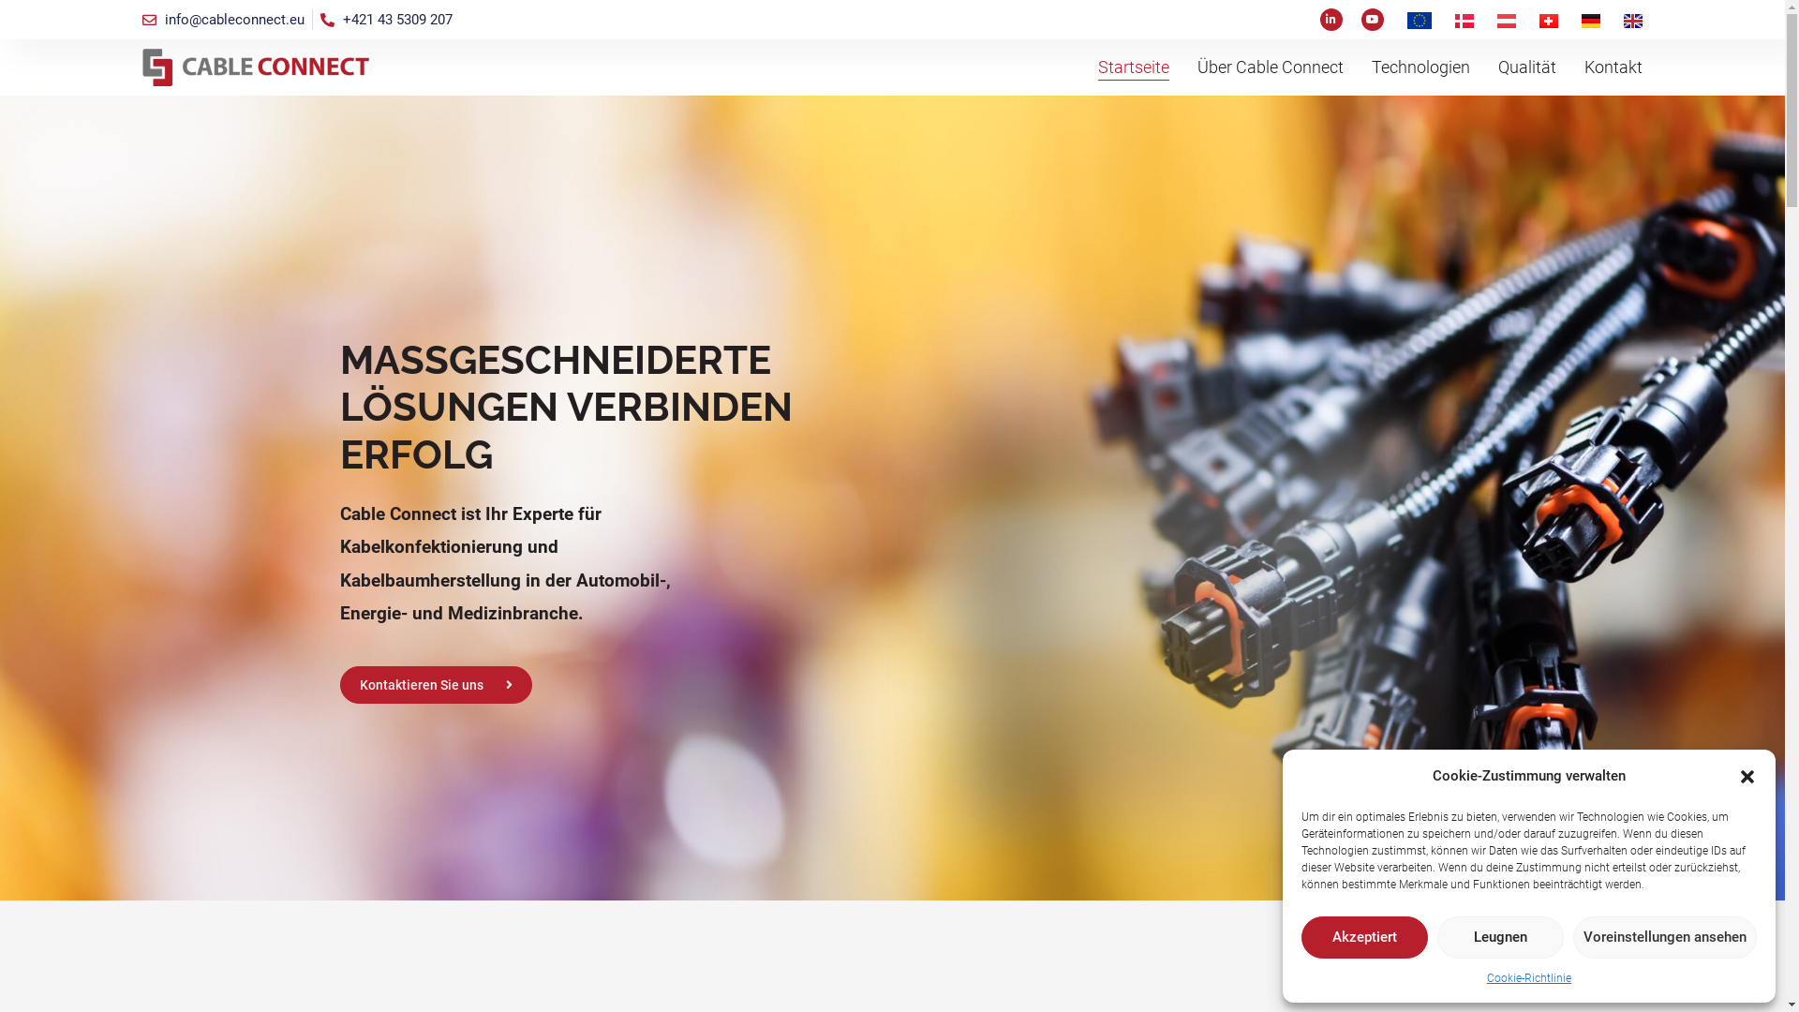 This screenshot has height=1012, width=1799. What do you see at coordinates (386, 21) in the screenshot?
I see `+421 43 5309 207` at bounding box center [386, 21].